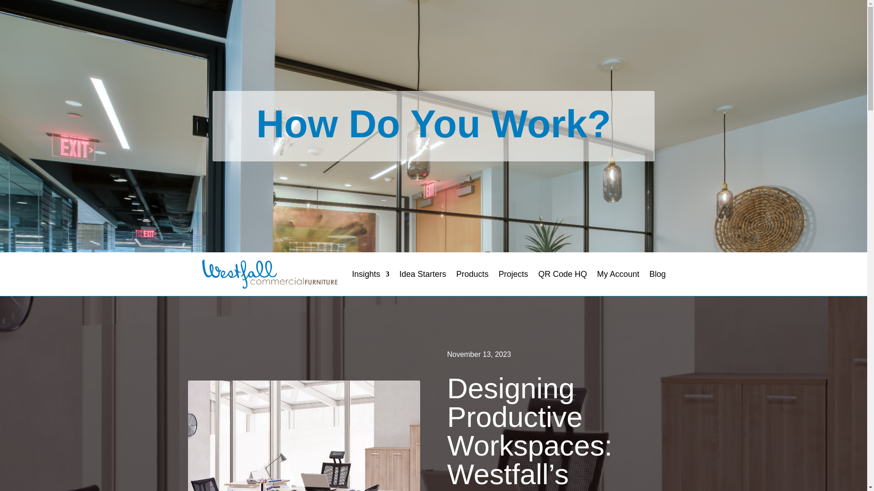 The height and width of the screenshot is (491, 874). I want to click on QR Code HQ, so click(562, 274).